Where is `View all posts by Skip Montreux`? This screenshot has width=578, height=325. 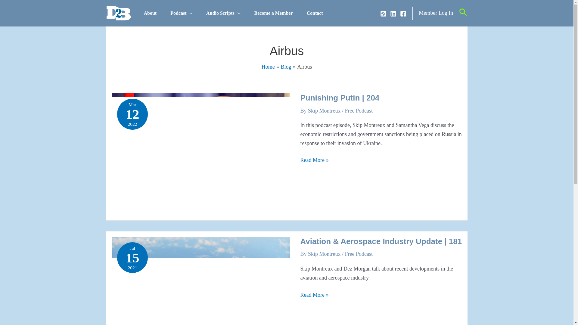
View all posts by Skip Montreux is located at coordinates (325, 254).